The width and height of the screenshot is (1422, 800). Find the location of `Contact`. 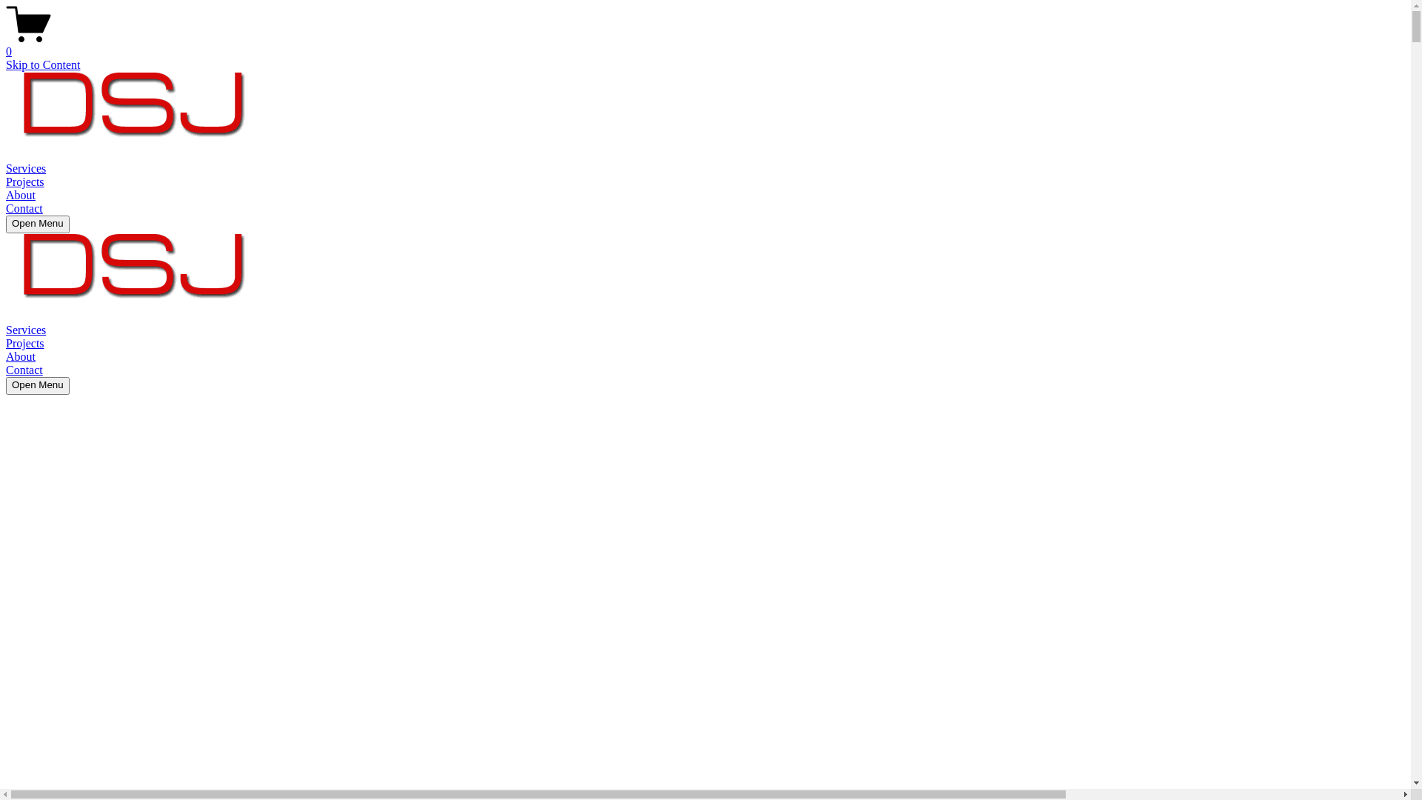

Contact is located at coordinates (24, 209).